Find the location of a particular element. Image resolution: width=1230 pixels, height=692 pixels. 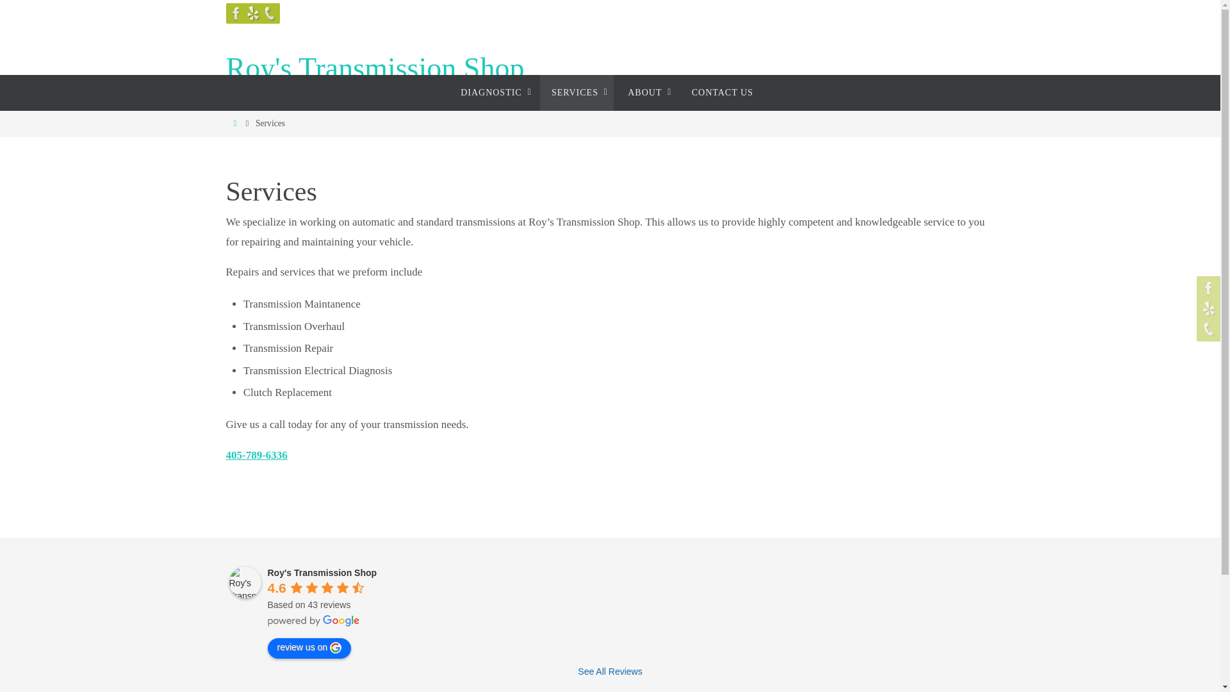

CONTACT US is located at coordinates (723, 92).